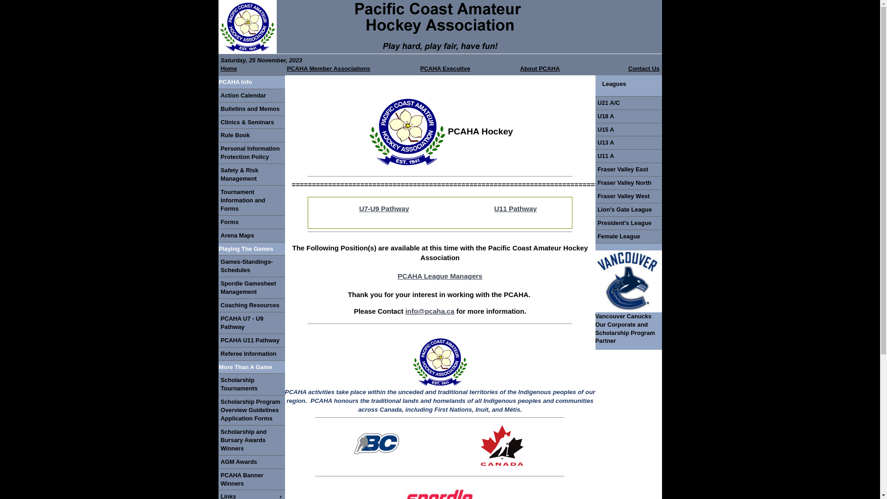 This screenshot has height=499, width=887. I want to click on PCAHA U11 Pathway, so click(251, 341).